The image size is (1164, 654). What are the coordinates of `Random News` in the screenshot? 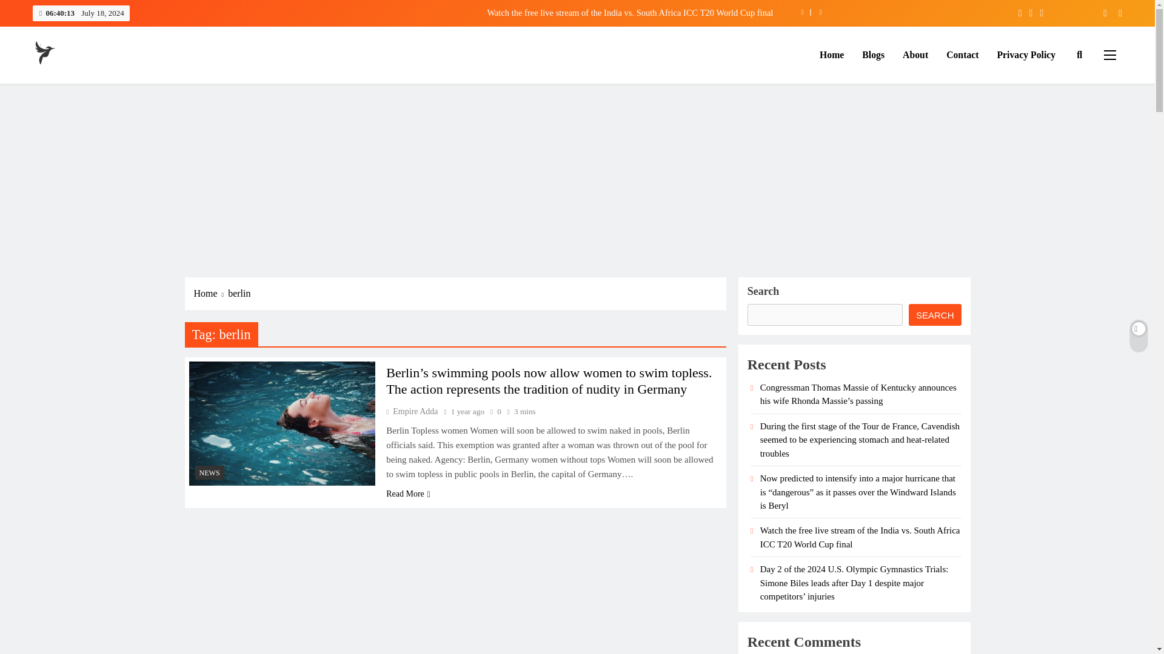 It's located at (1115, 13).